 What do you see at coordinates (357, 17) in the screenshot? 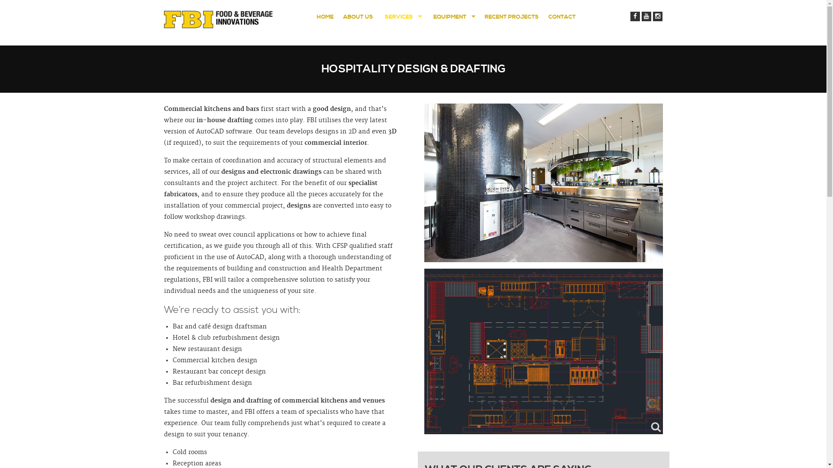
I see `ABOUT US` at bounding box center [357, 17].